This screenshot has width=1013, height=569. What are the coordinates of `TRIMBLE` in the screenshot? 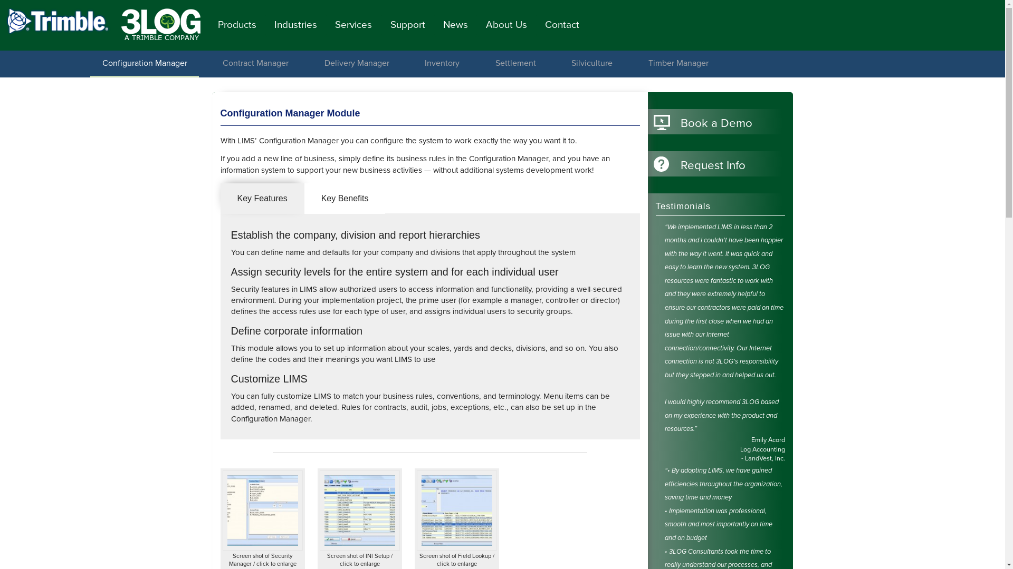 It's located at (58, 22).